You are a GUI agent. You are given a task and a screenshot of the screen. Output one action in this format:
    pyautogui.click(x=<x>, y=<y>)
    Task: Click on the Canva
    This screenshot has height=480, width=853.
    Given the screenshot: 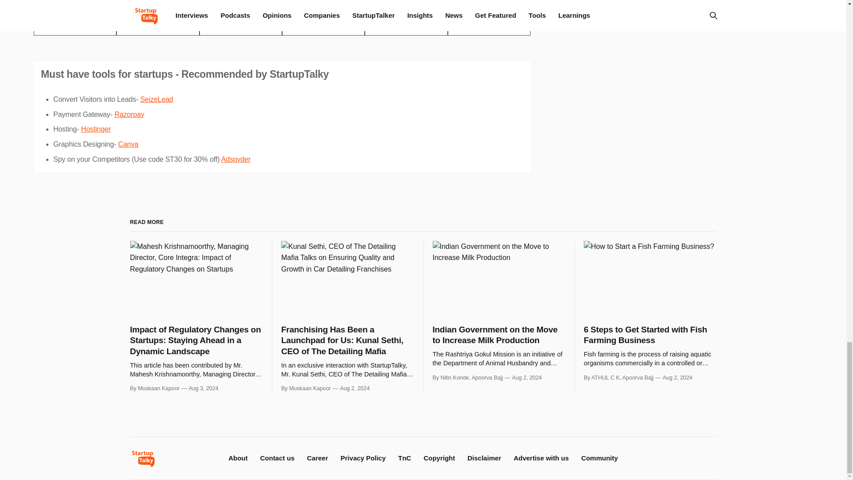 What is the action you would take?
    pyautogui.click(x=128, y=144)
    